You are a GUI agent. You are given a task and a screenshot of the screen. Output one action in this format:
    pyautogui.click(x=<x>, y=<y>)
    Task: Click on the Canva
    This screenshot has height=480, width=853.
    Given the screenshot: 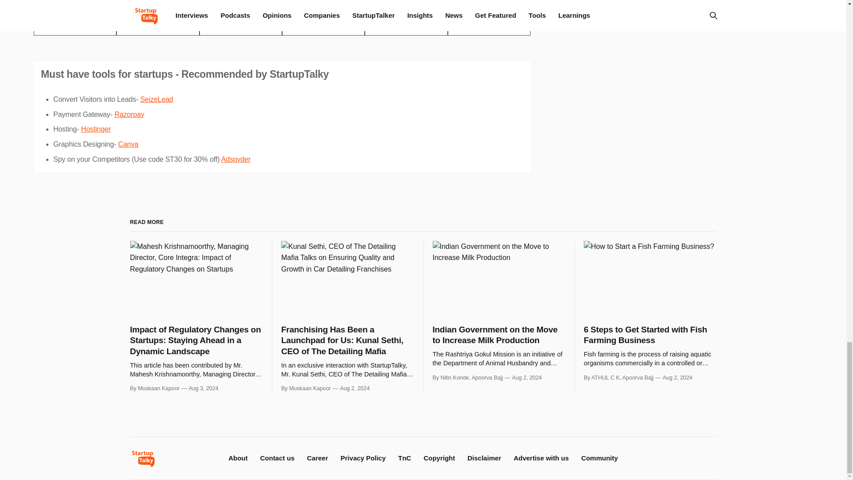 What is the action you would take?
    pyautogui.click(x=128, y=144)
    